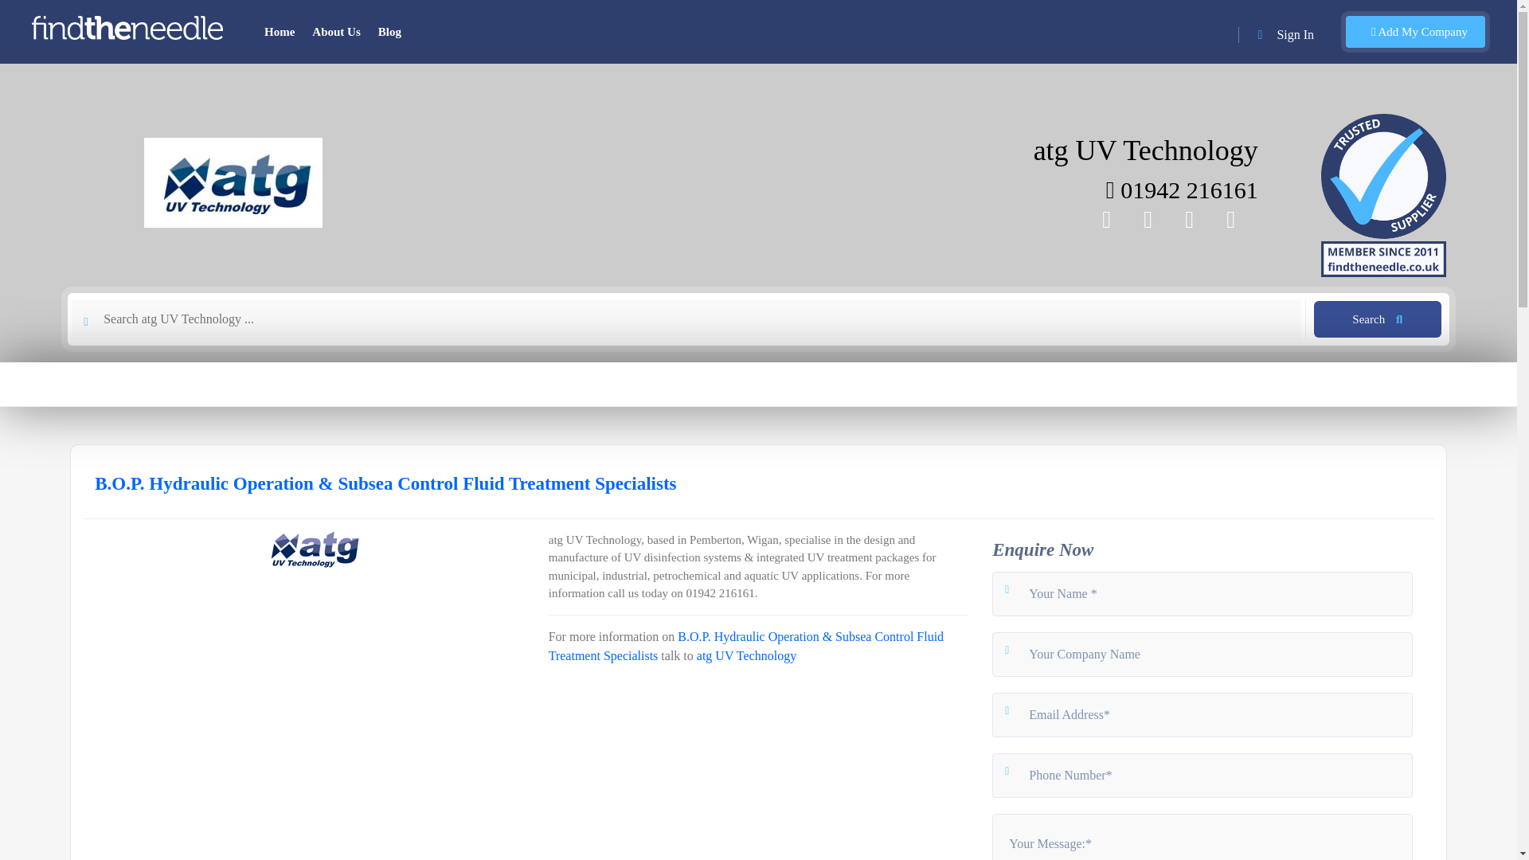 The height and width of the screenshot is (860, 1529). What do you see at coordinates (484, 384) in the screenshot?
I see `DOCUMENTS` at bounding box center [484, 384].